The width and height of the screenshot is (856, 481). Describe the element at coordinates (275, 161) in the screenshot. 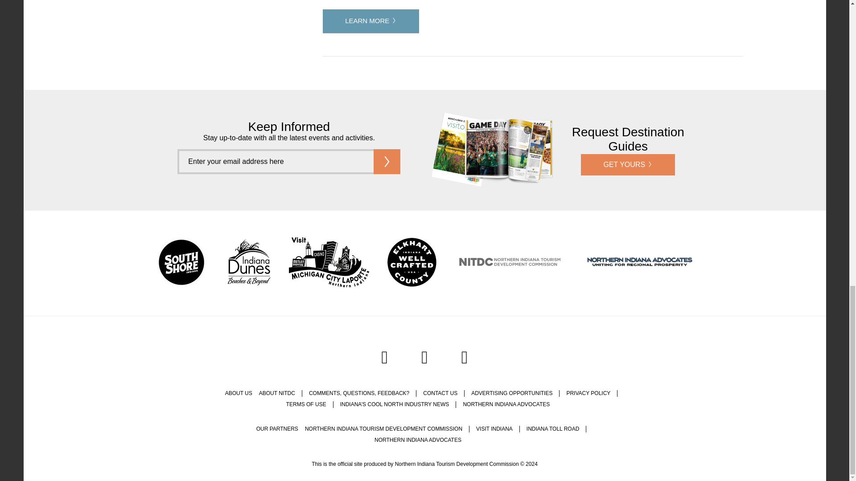

I see `Enter your email address here` at that location.